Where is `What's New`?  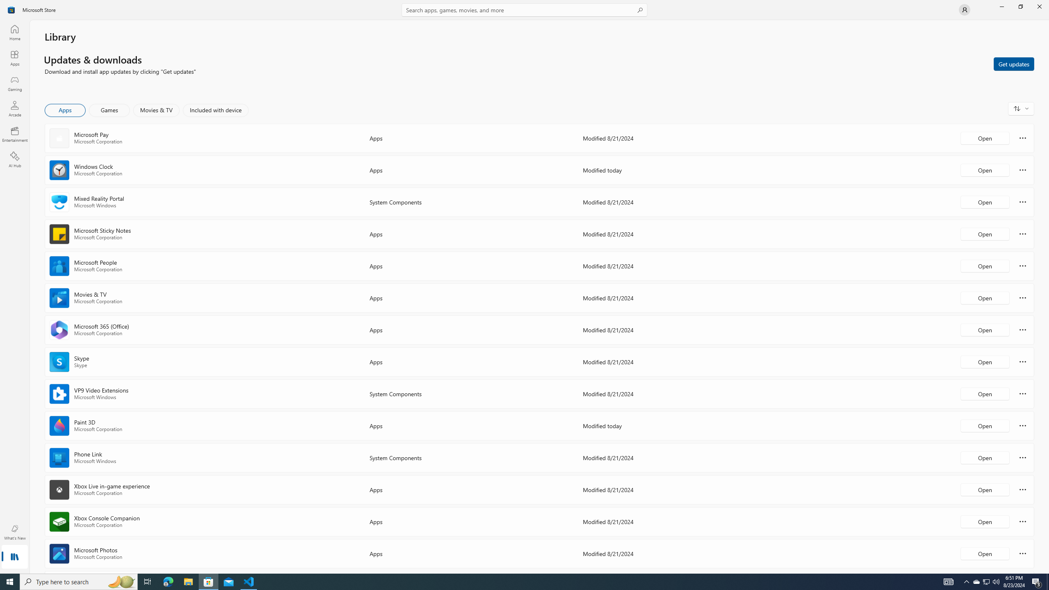
What's New is located at coordinates (15, 532).